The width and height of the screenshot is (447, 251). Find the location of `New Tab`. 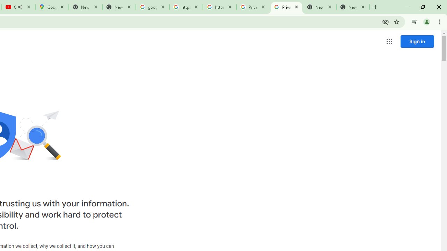

New Tab is located at coordinates (353, 7).